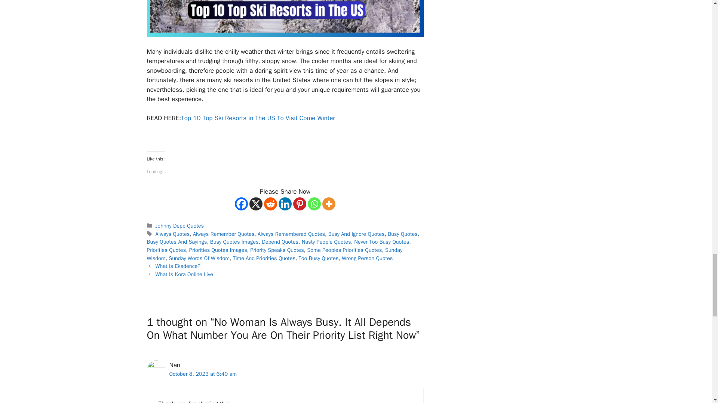 This screenshot has width=718, height=403. Describe the element at coordinates (177, 242) in the screenshot. I see `Busy Quotes And Sayings` at that location.